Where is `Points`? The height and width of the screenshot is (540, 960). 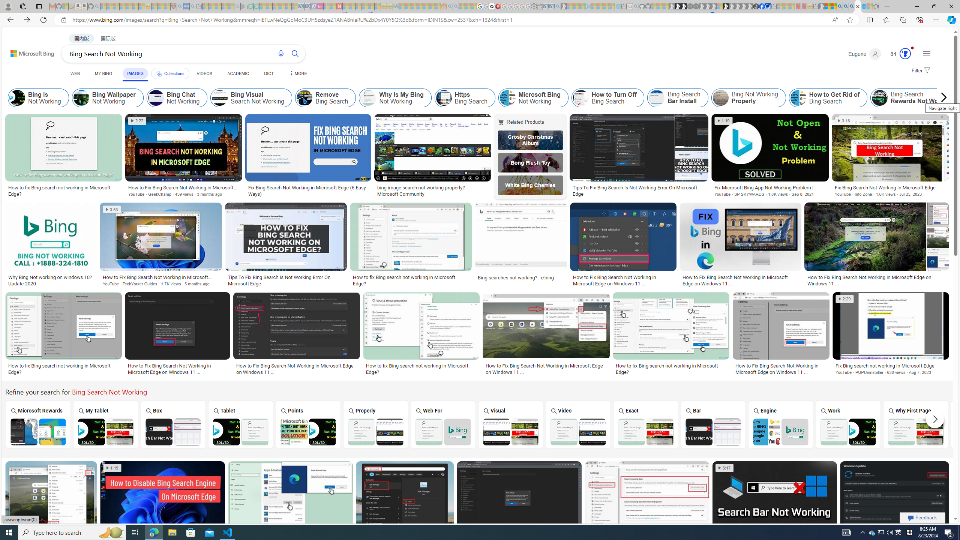
Points is located at coordinates (308, 424).